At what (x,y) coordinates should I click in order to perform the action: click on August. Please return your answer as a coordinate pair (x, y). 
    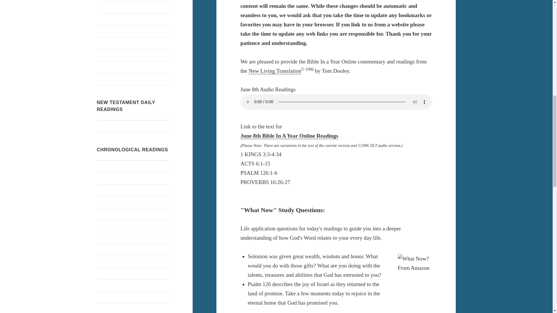
    Looking at the image, I should click on (133, 250).